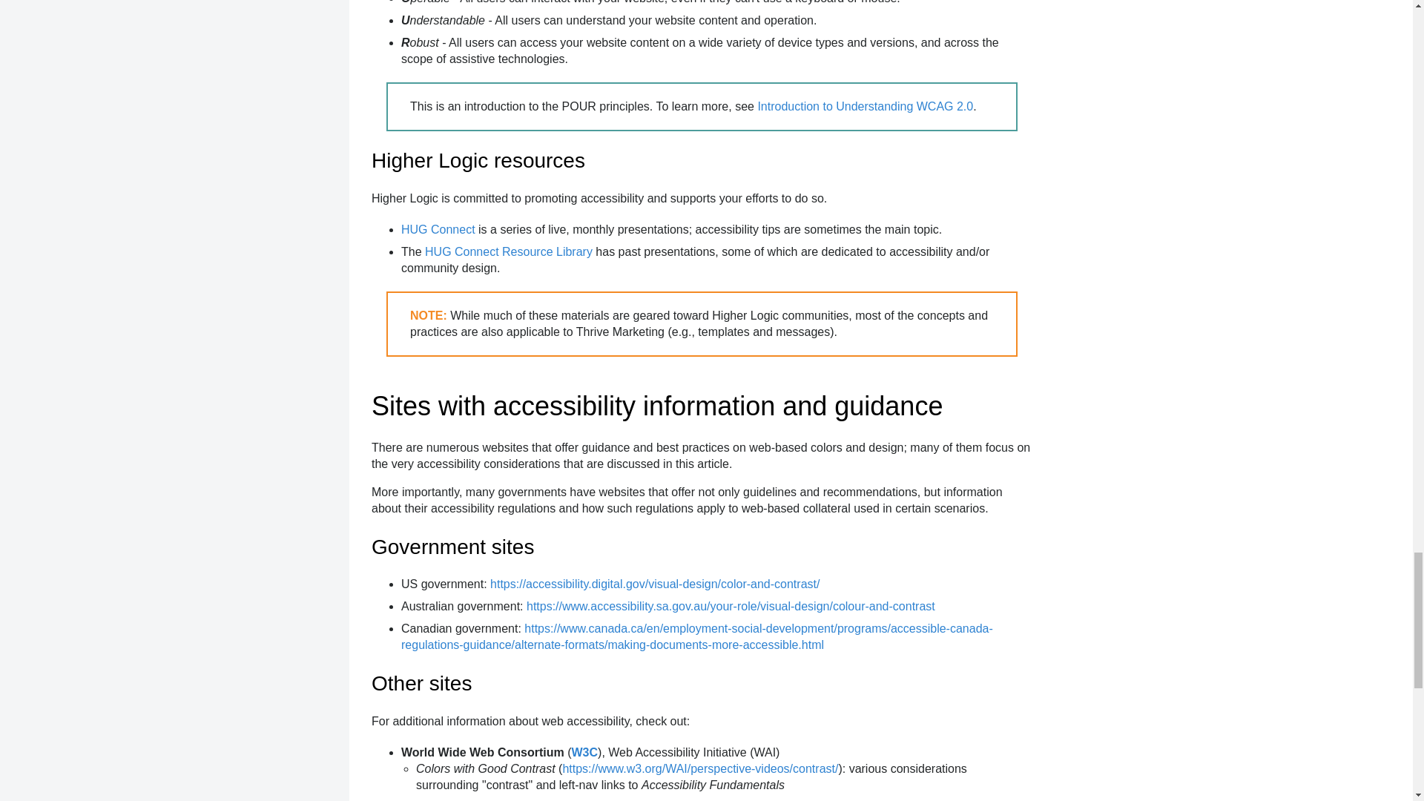 The height and width of the screenshot is (801, 1424). Describe the element at coordinates (584, 752) in the screenshot. I see `W3C` at that location.